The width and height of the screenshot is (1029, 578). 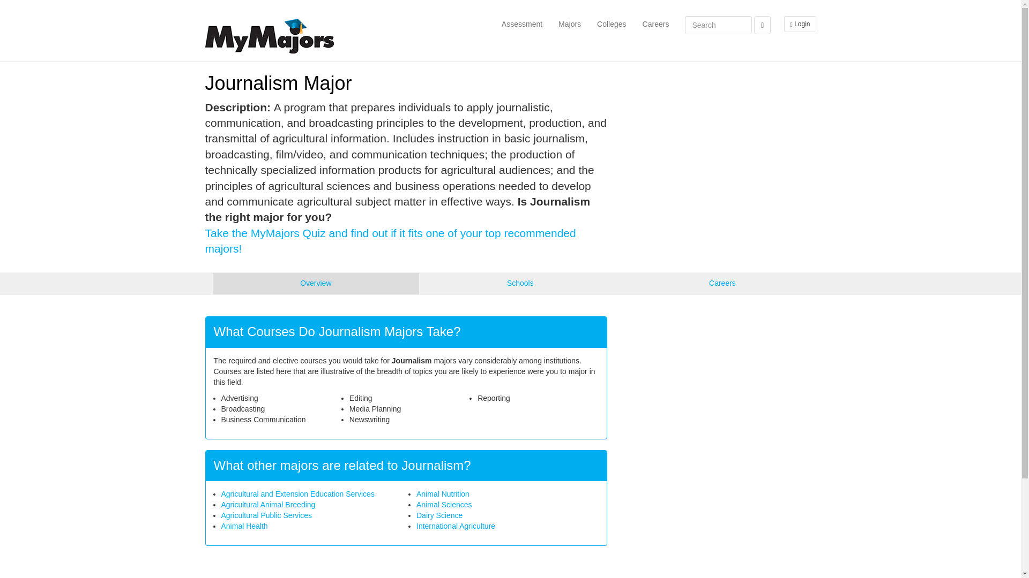 I want to click on skip to content, so click(x=795, y=4).